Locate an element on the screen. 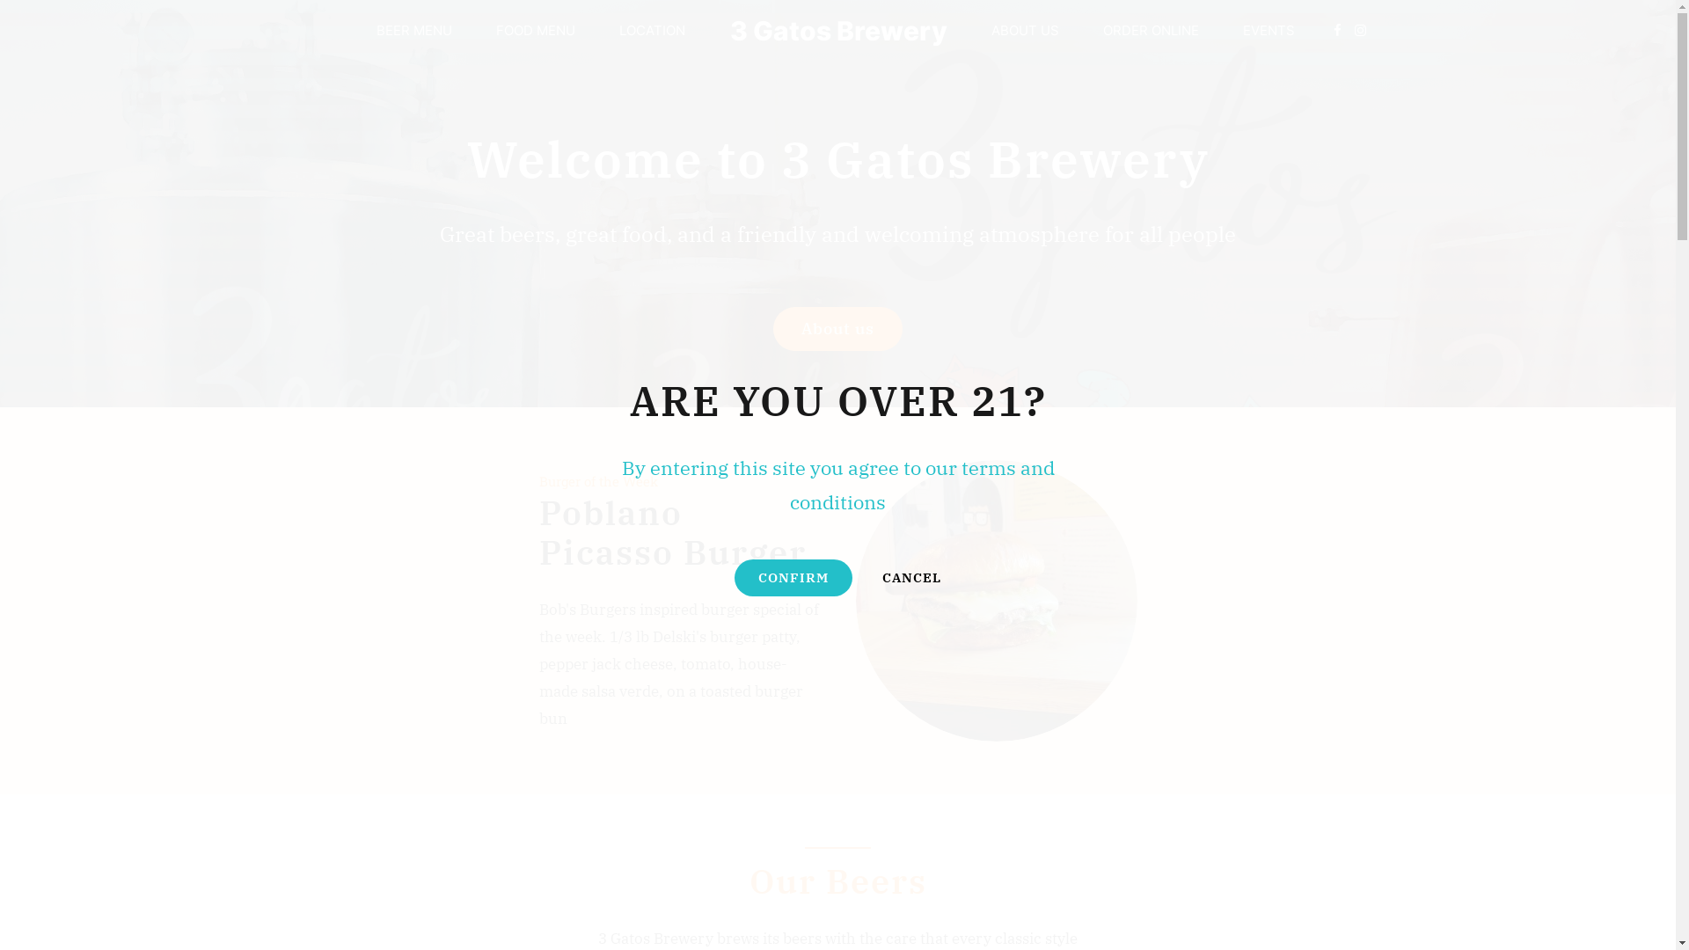 Image resolution: width=1689 pixels, height=950 pixels. ORDER ONLINE is located at coordinates (1151, 31).